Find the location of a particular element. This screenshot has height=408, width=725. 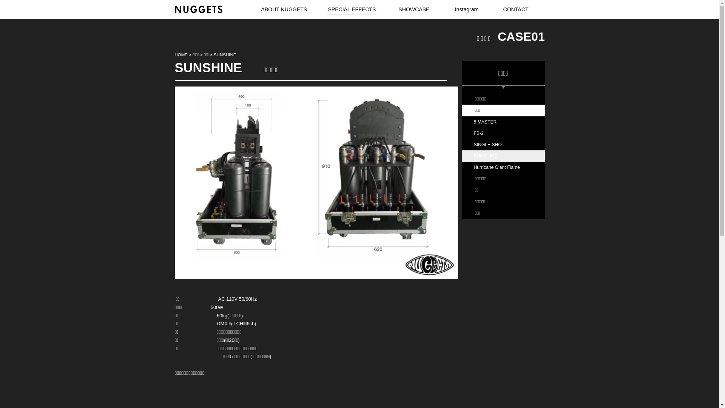

FB-2 is located at coordinates (503, 133).